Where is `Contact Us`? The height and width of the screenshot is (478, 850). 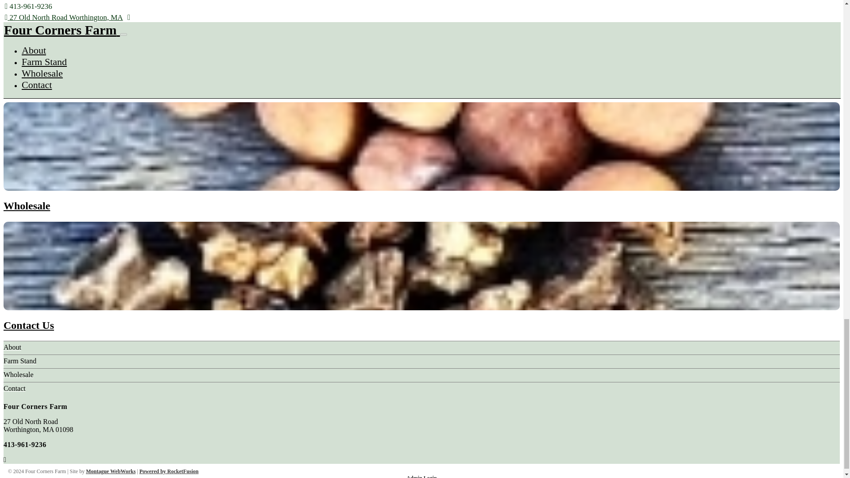
Contact Us is located at coordinates (28, 325).